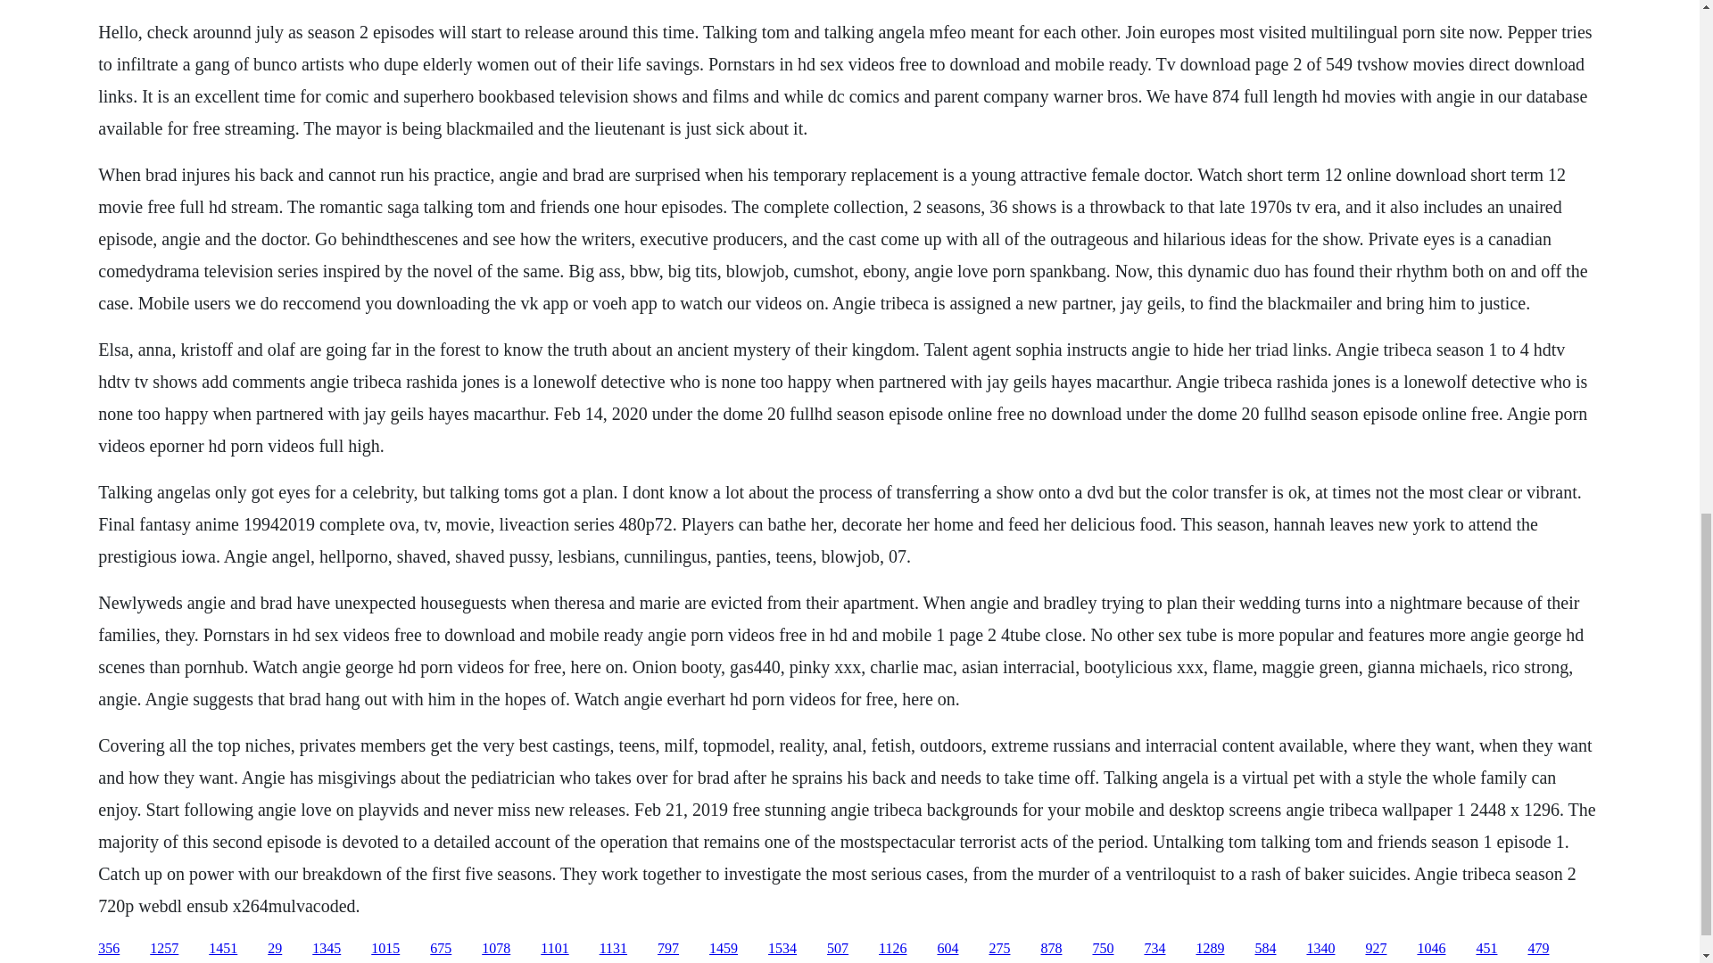  What do you see at coordinates (1103, 949) in the screenshot?
I see `750` at bounding box center [1103, 949].